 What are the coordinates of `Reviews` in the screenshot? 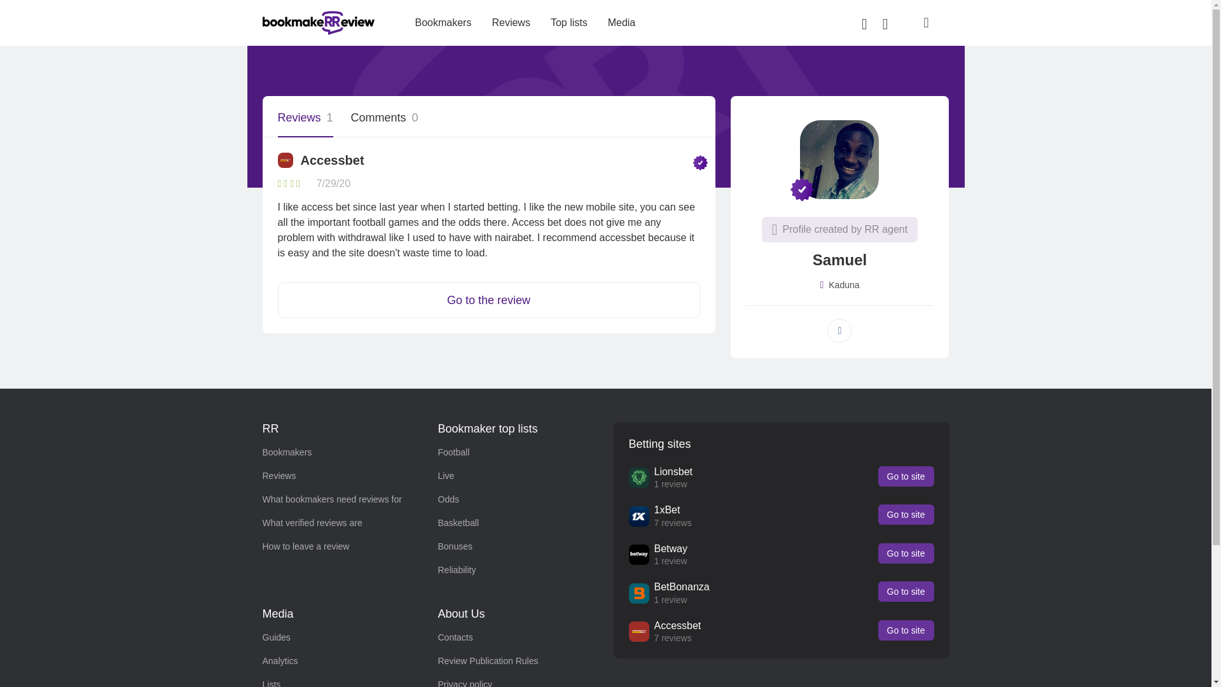 It's located at (279, 476).